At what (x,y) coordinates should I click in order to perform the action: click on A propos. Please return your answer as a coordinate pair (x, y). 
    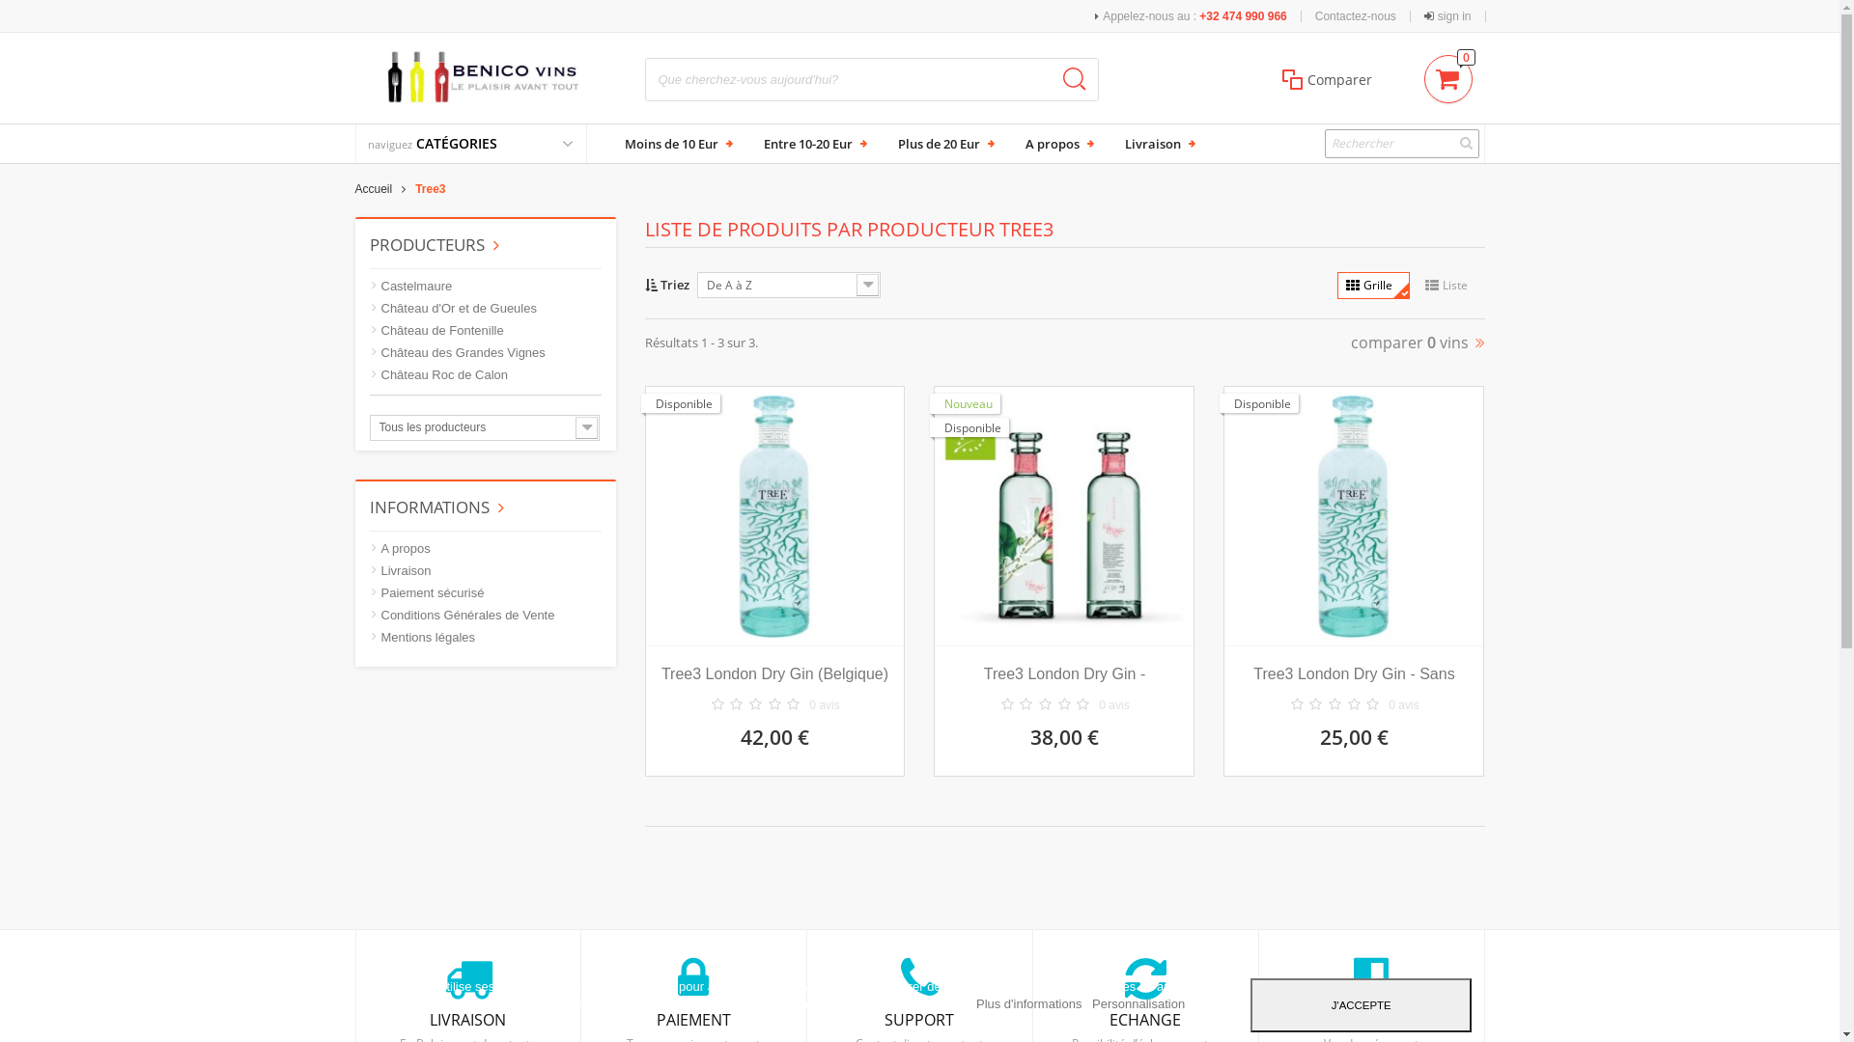
    Looking at the image, I should click on (400, 549).